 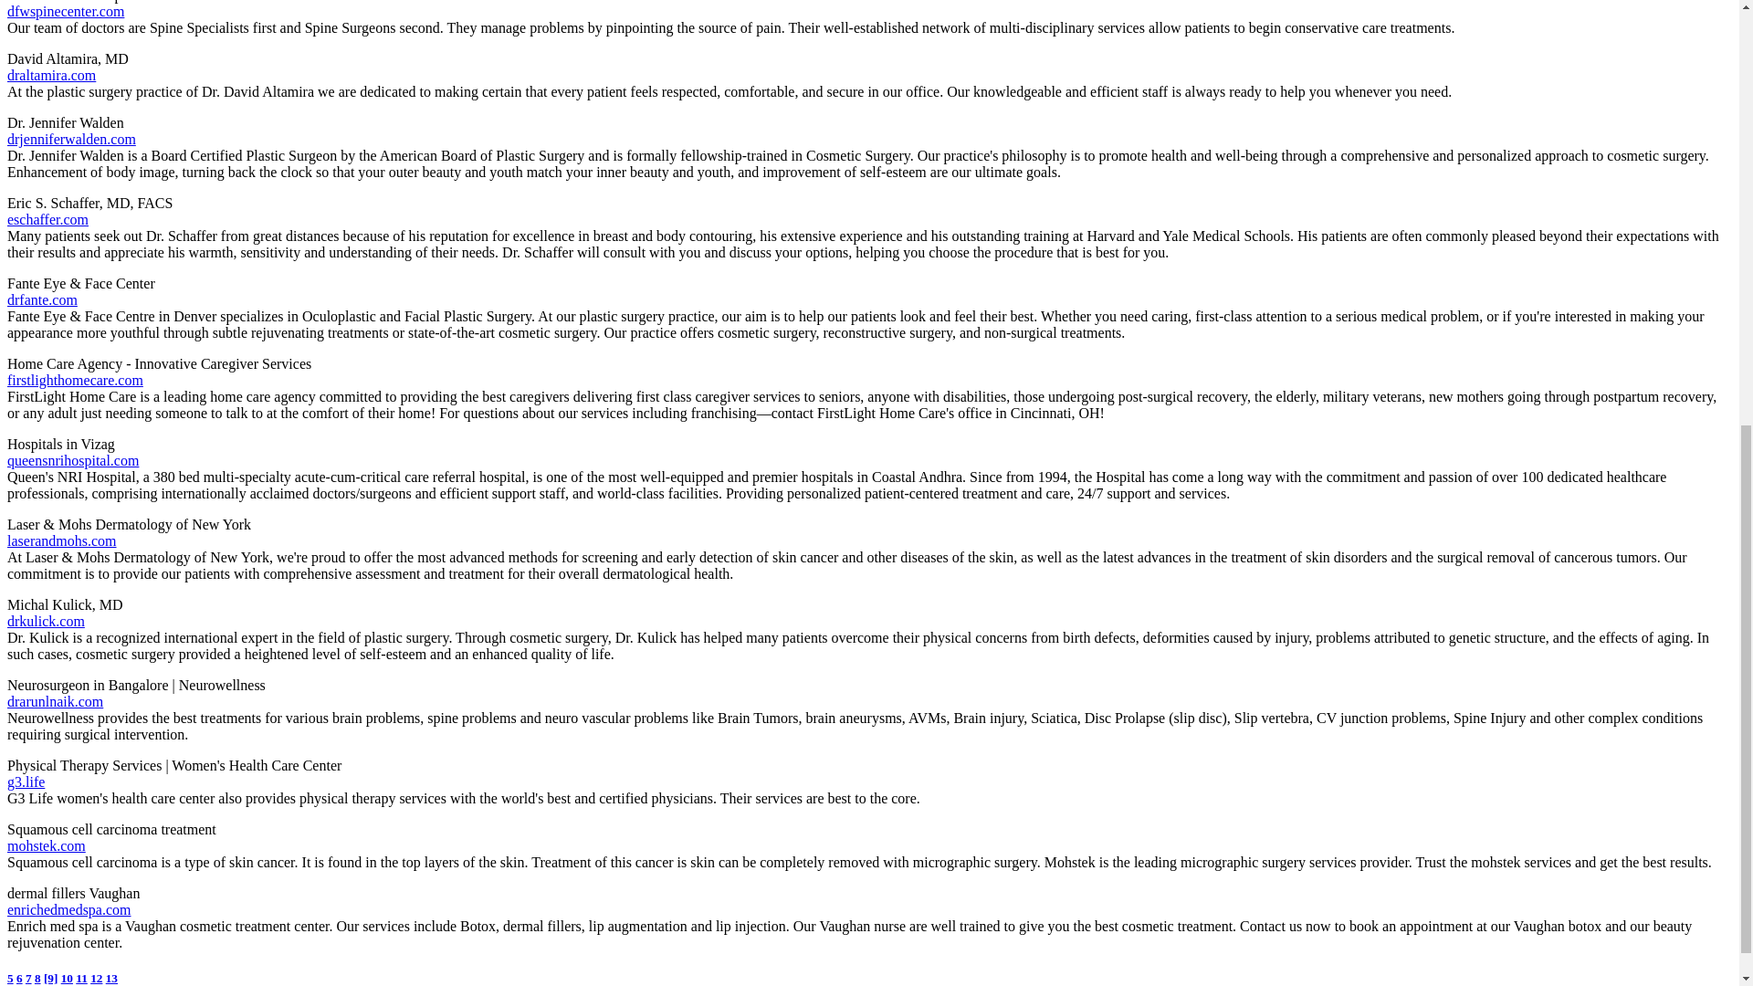 I want to click on draltamira.com, so click(x=51, y=75).